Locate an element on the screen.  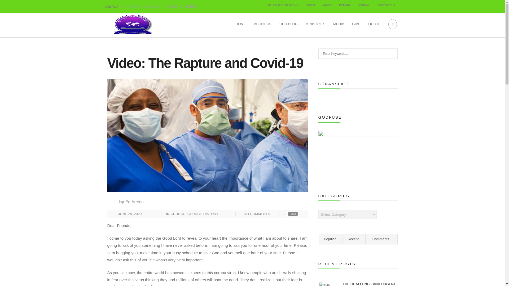
OUR BLOG is located at coordinates (288, 24).